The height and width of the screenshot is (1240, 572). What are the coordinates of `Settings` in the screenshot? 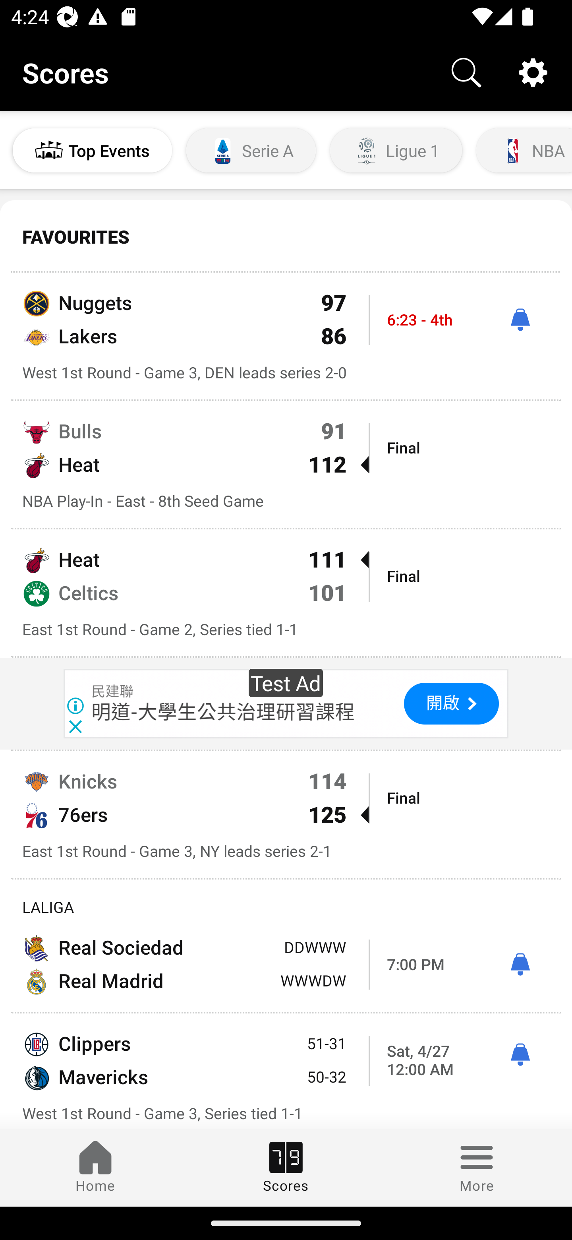 It's located at (533, 72).